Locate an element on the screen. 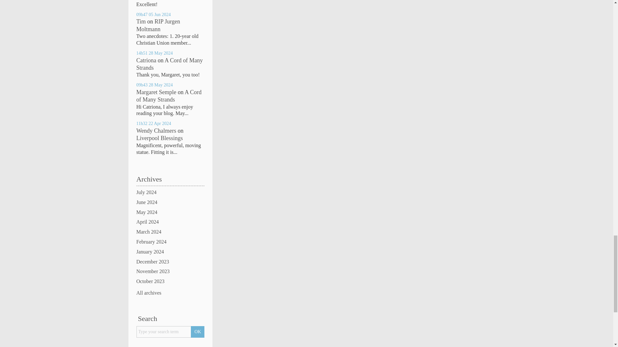  Tim is located at coordinates (141, 21).